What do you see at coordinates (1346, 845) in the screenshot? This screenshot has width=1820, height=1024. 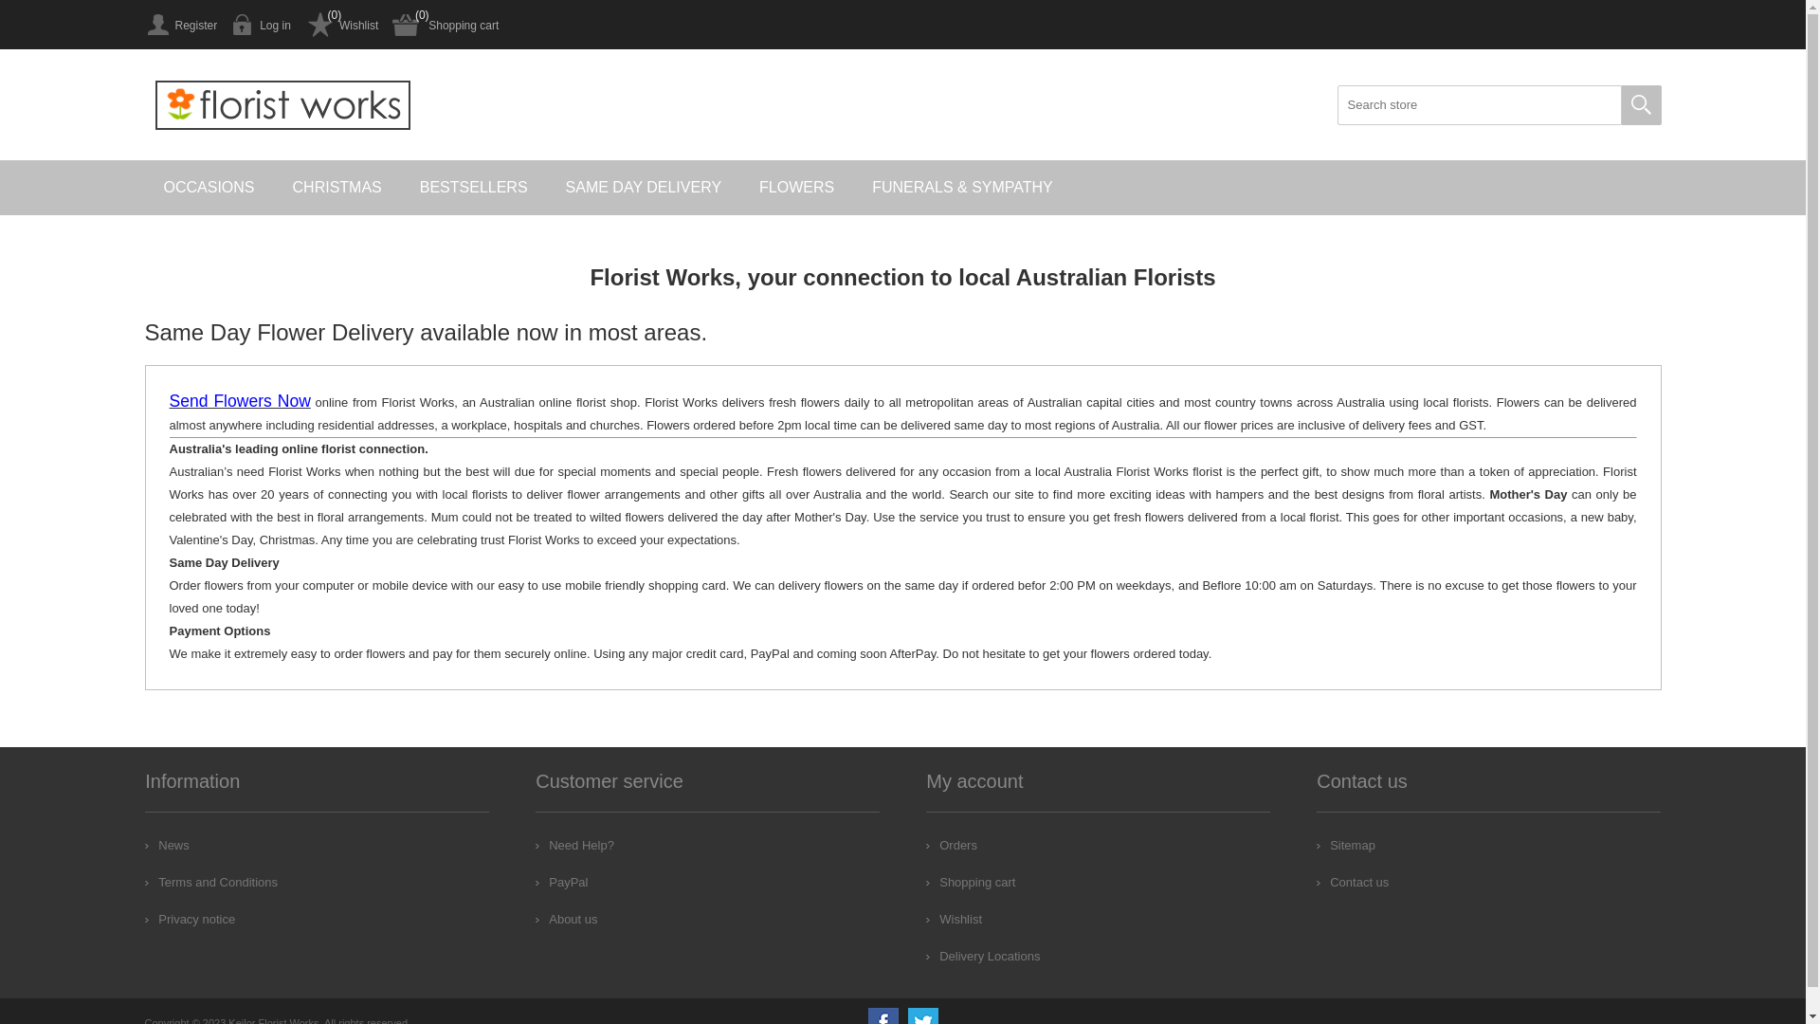 I see `Sitemap` at bounding box center [1346, 845].